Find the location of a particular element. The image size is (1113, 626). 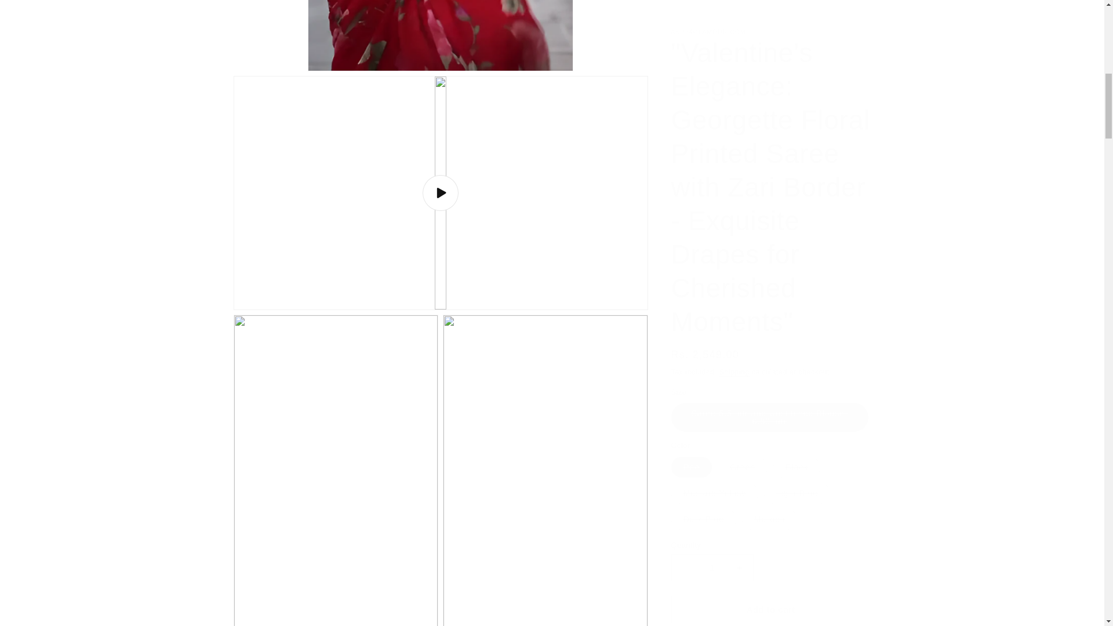

1 is located at coordinates (712, 83).